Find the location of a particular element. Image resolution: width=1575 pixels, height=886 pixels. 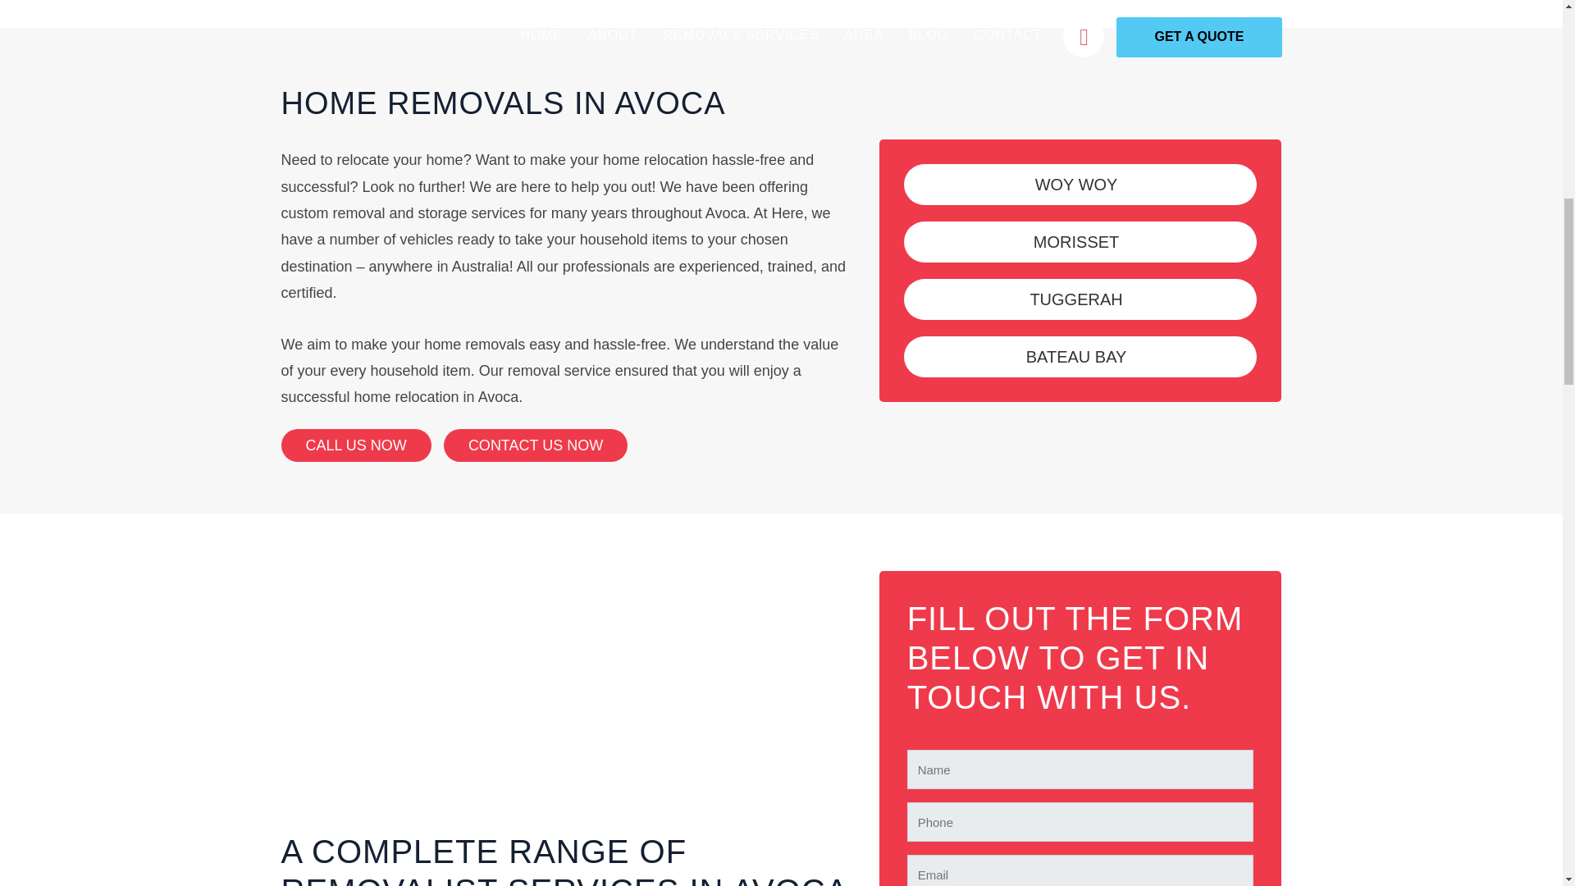

BATEAU BAY is located at coordinates (1076, 357).